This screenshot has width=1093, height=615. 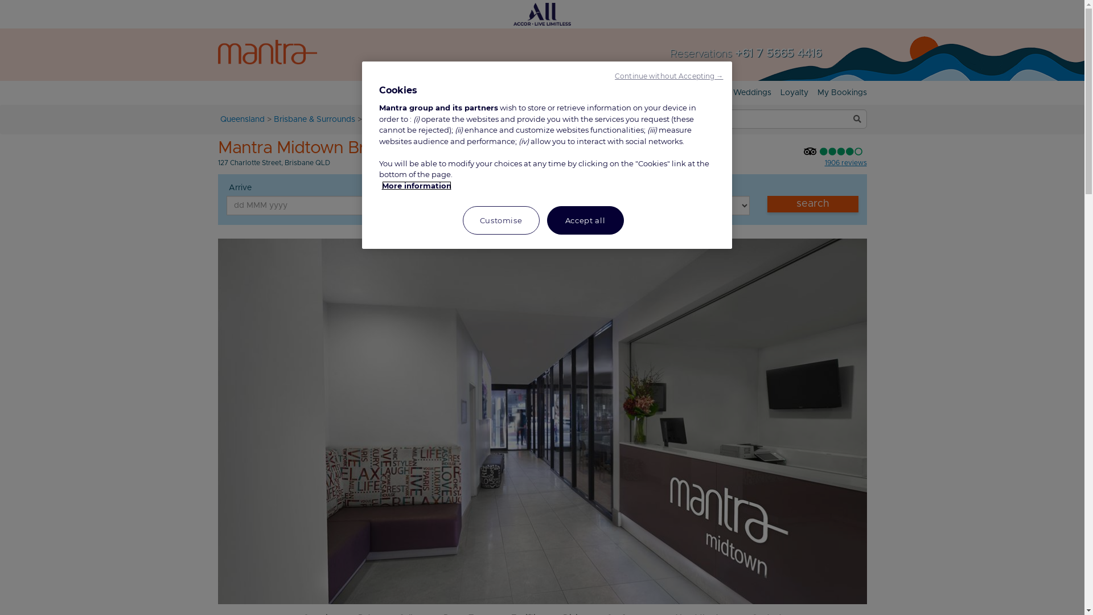 I want to click on Conference, so click(x=701, y=93).